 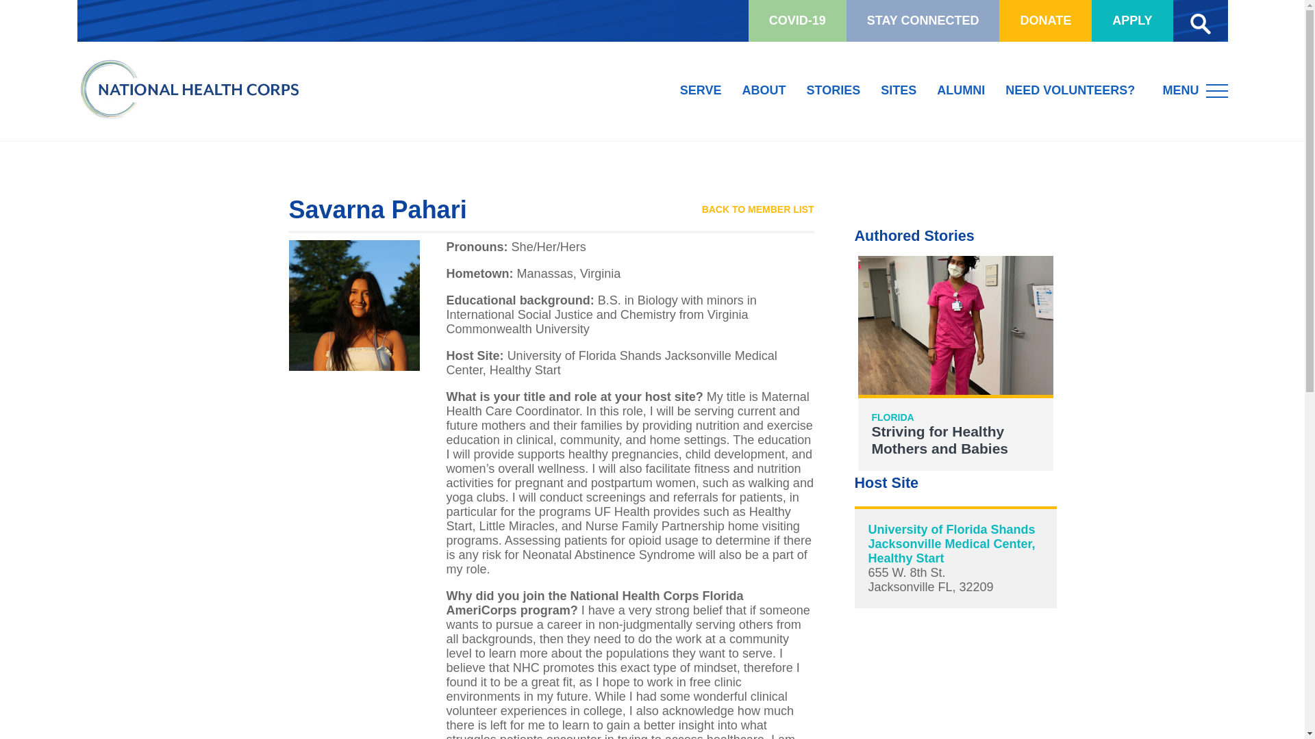 I want to click on BACK TO MEMBER LIST, so click(x=1045, y=21).